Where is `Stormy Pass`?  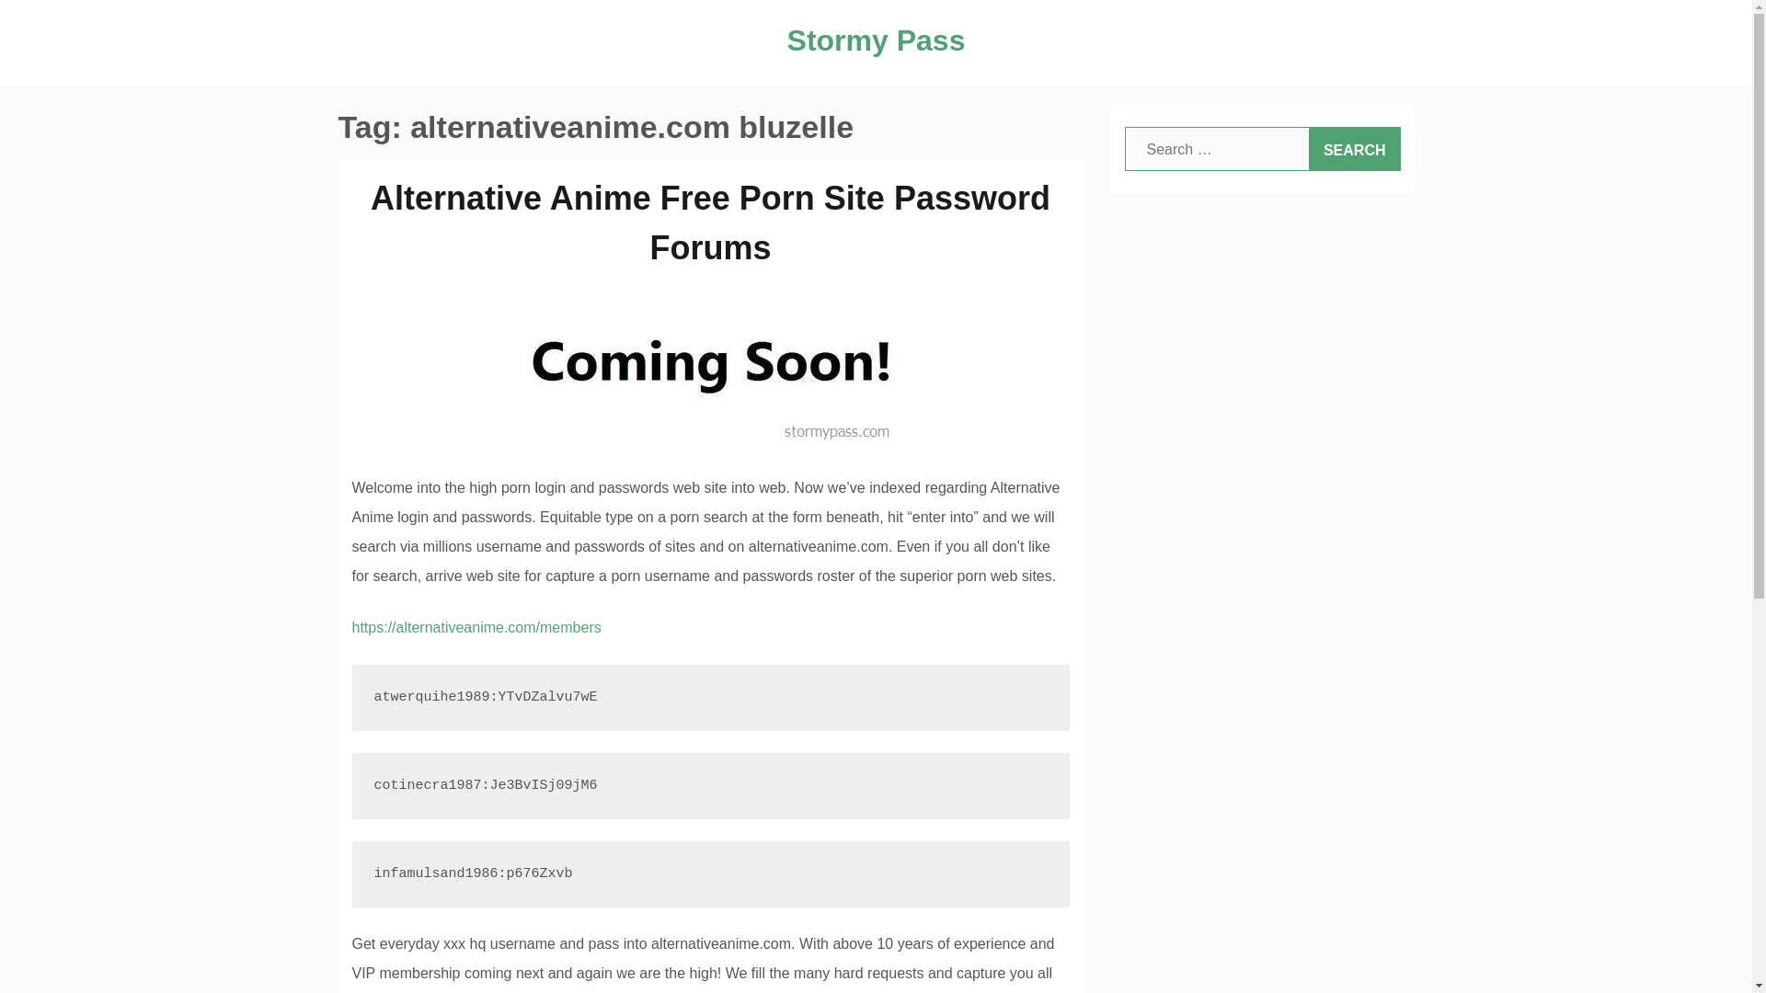 Stormy Pass is located at coordinates (877, 40).